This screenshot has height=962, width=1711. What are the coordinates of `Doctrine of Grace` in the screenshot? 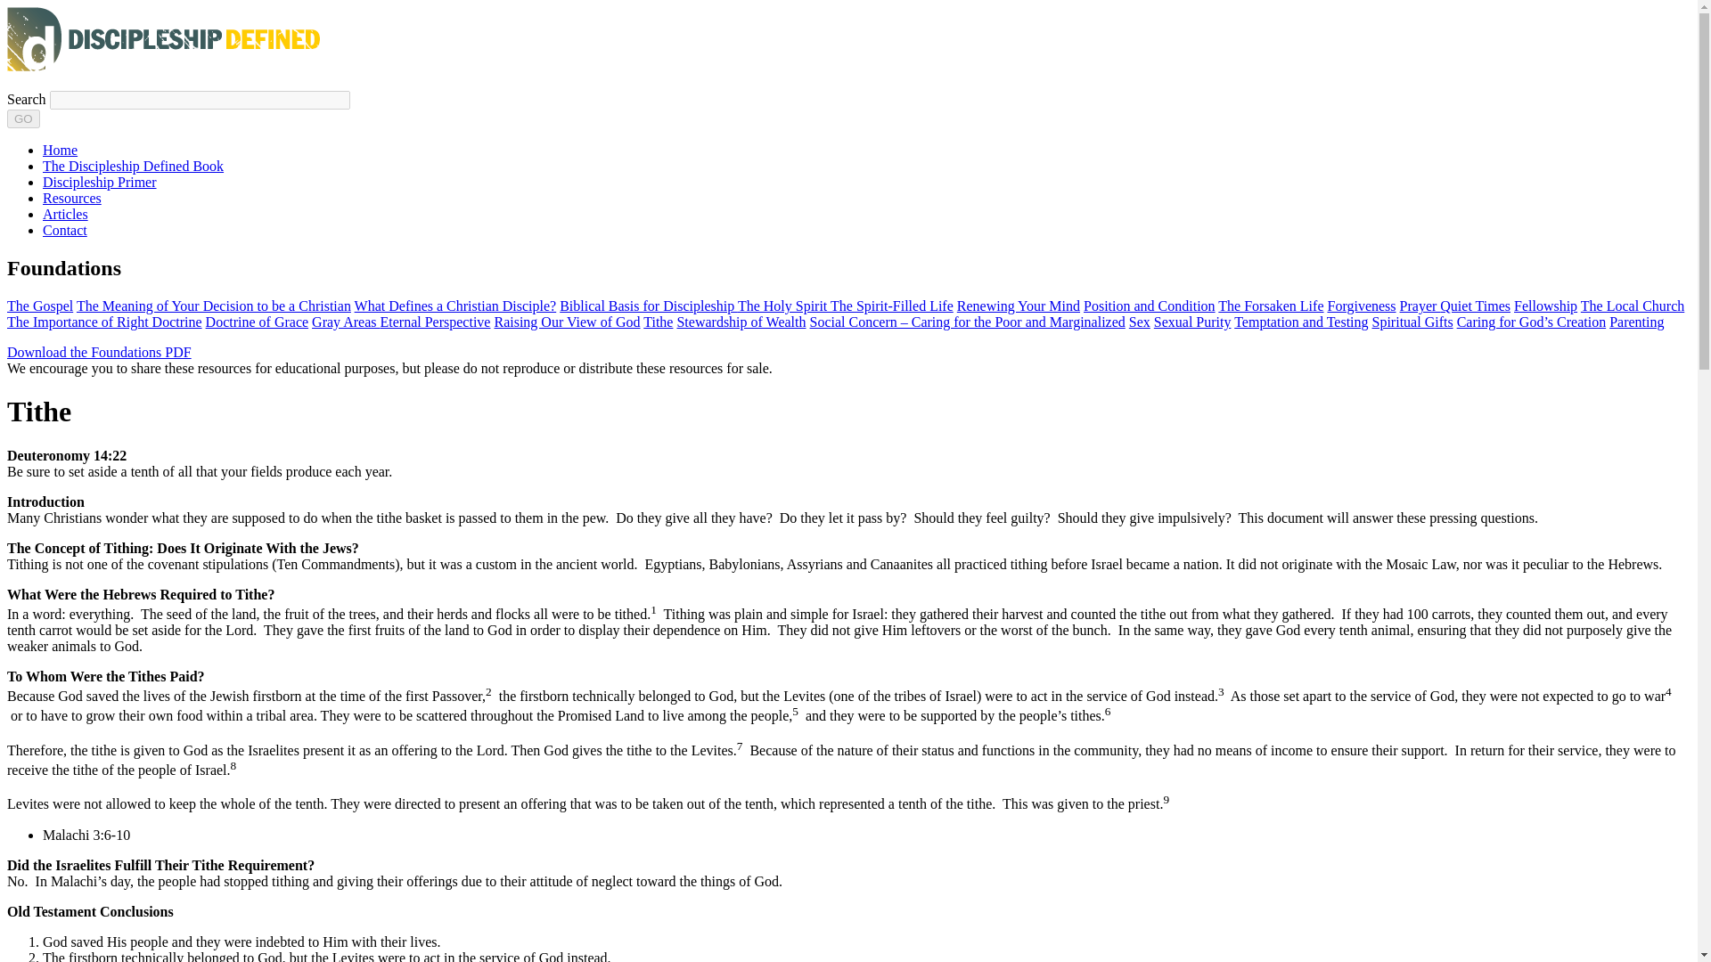 It's located at (257, 322).